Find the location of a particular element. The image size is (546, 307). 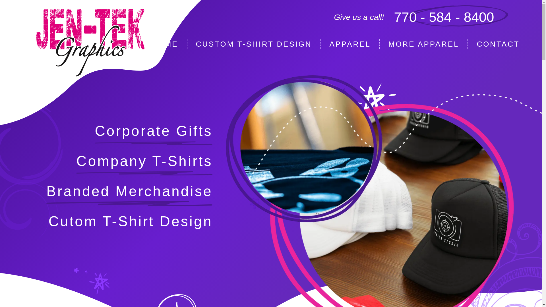

CUSTOM T-SHIRT DESIGN is located at coordinates (254, 44).